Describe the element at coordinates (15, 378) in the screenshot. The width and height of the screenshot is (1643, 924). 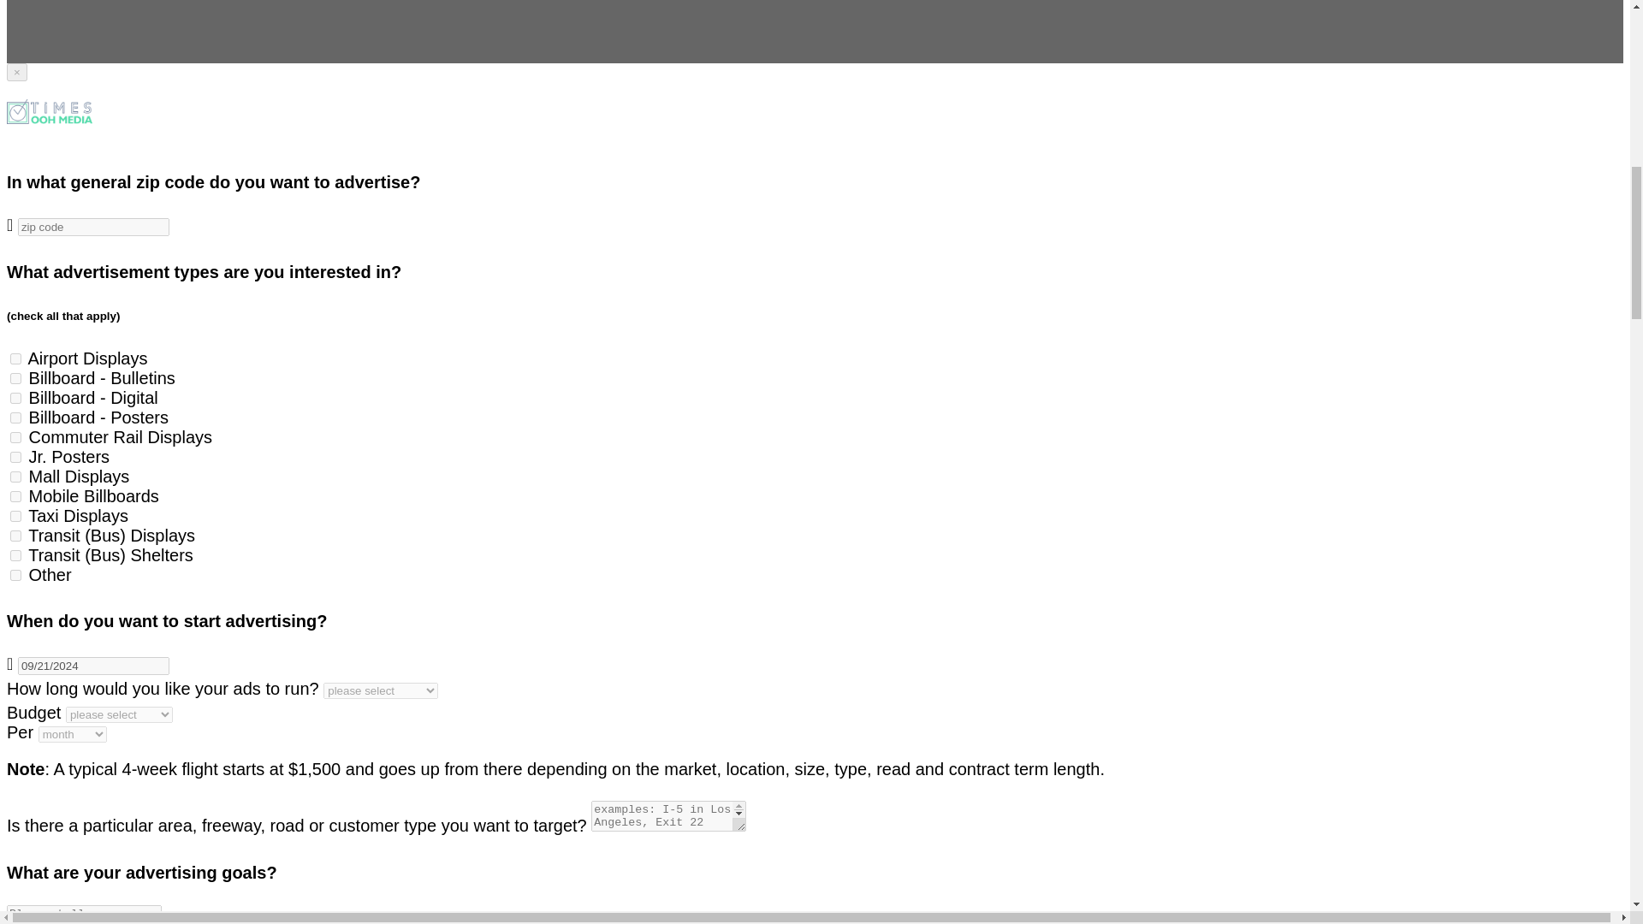
I see `Billboard - Bulletins` at that location.